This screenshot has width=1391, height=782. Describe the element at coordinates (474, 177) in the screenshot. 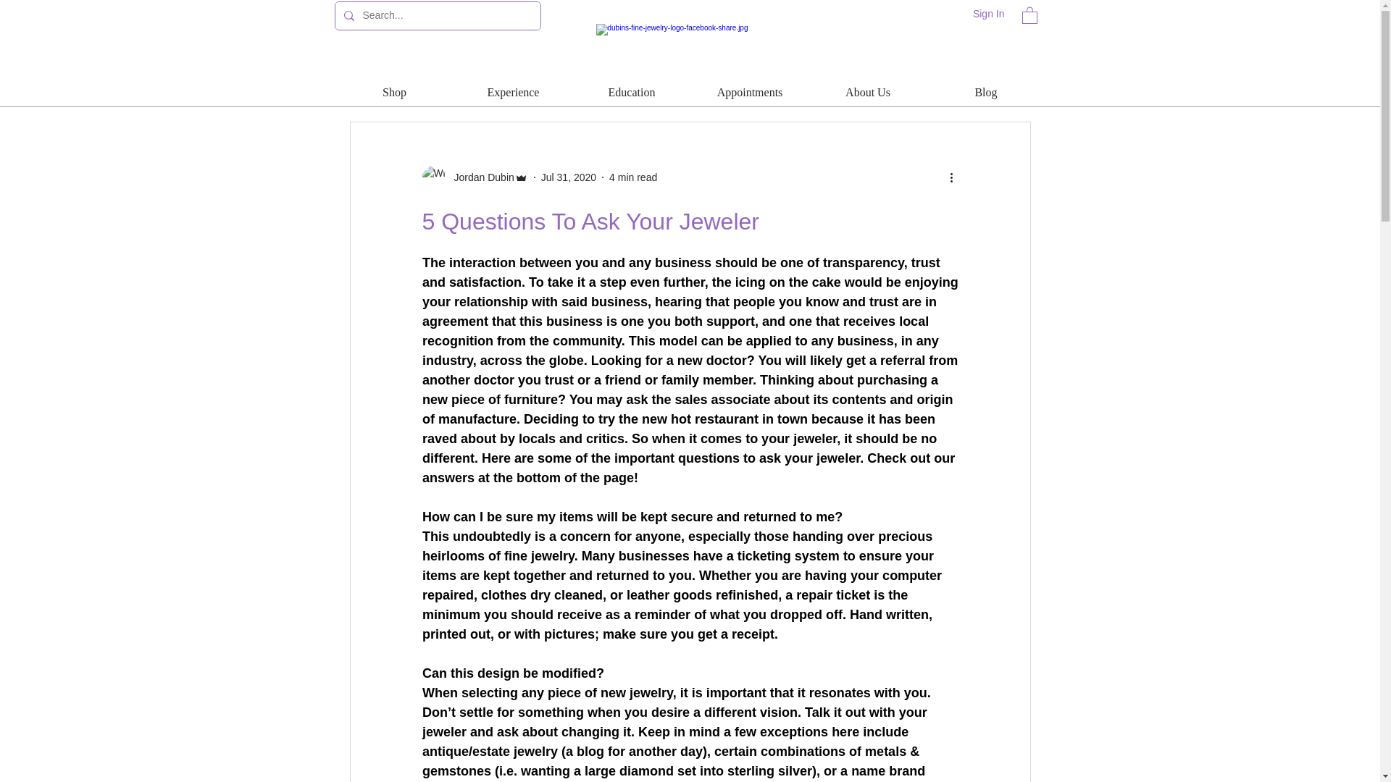

I see `Jordan Dubin` at that location.